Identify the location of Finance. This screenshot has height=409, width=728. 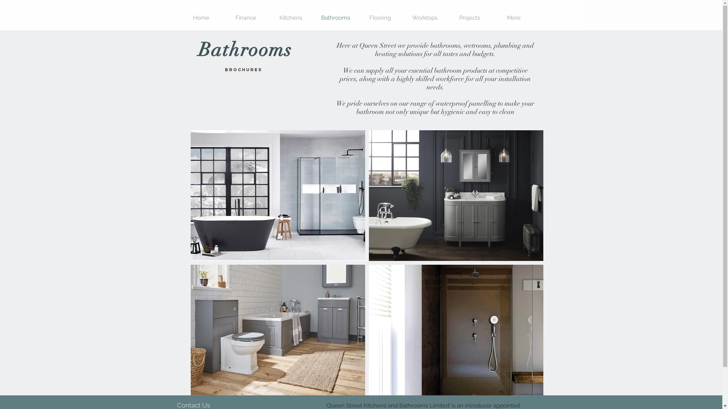
(246, 18).